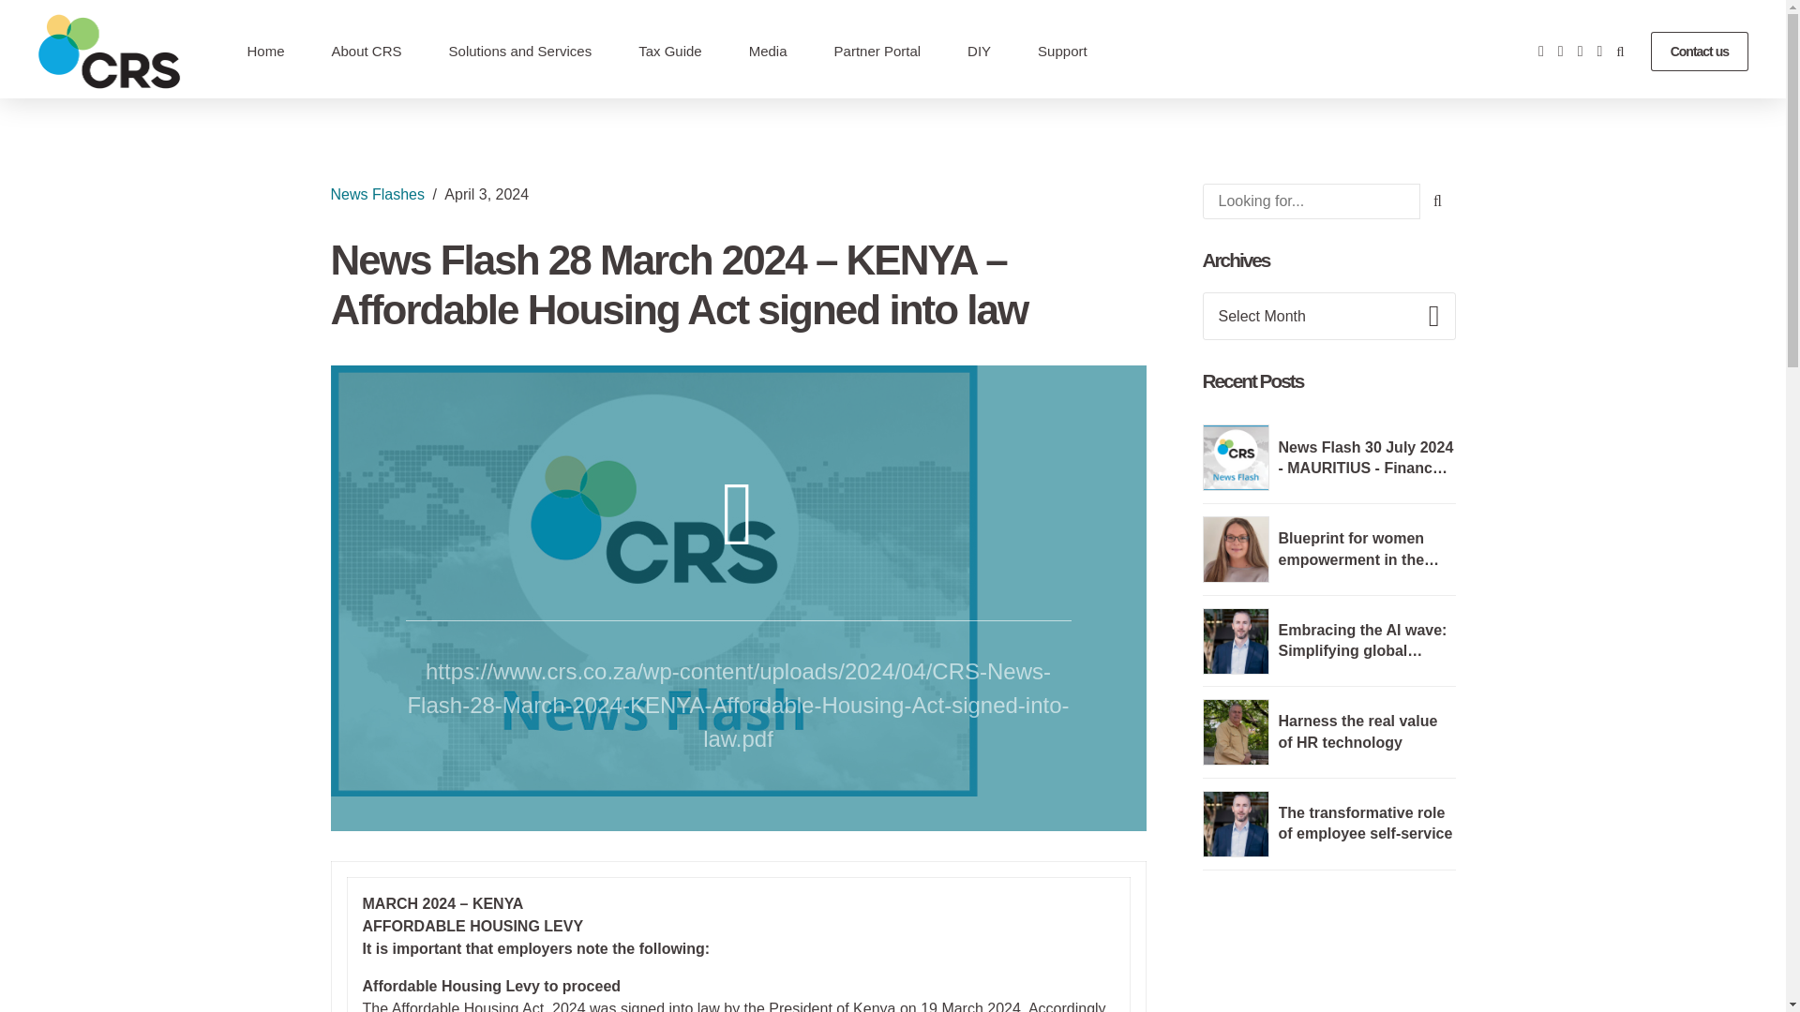 The image size is (1800, 1012). What do you see at coordinates (520, 51) in the screenshot?
I see `Solutions and Services` at bounding box center [520, 51].